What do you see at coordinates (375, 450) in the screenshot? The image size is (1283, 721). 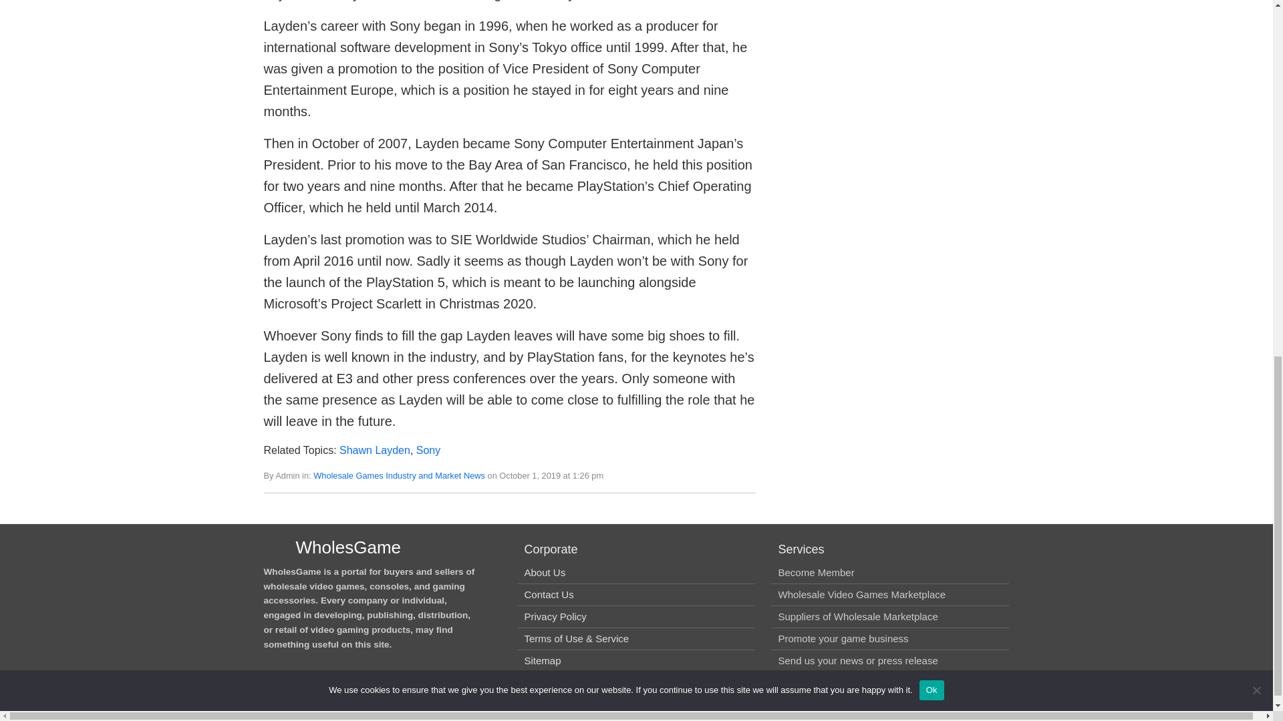 I see `Shawn Layden` at bounding box center [375, 450].